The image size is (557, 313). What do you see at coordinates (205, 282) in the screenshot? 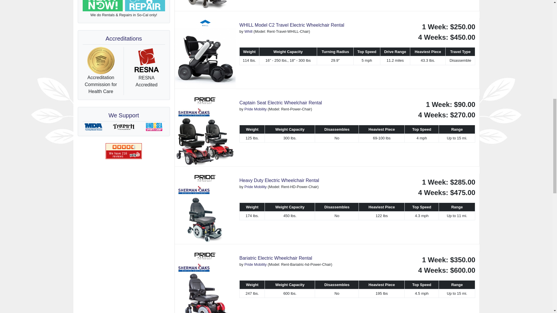
I see `Bariatric Electric Wheelchair Rental` at bounding box center [205, 282].